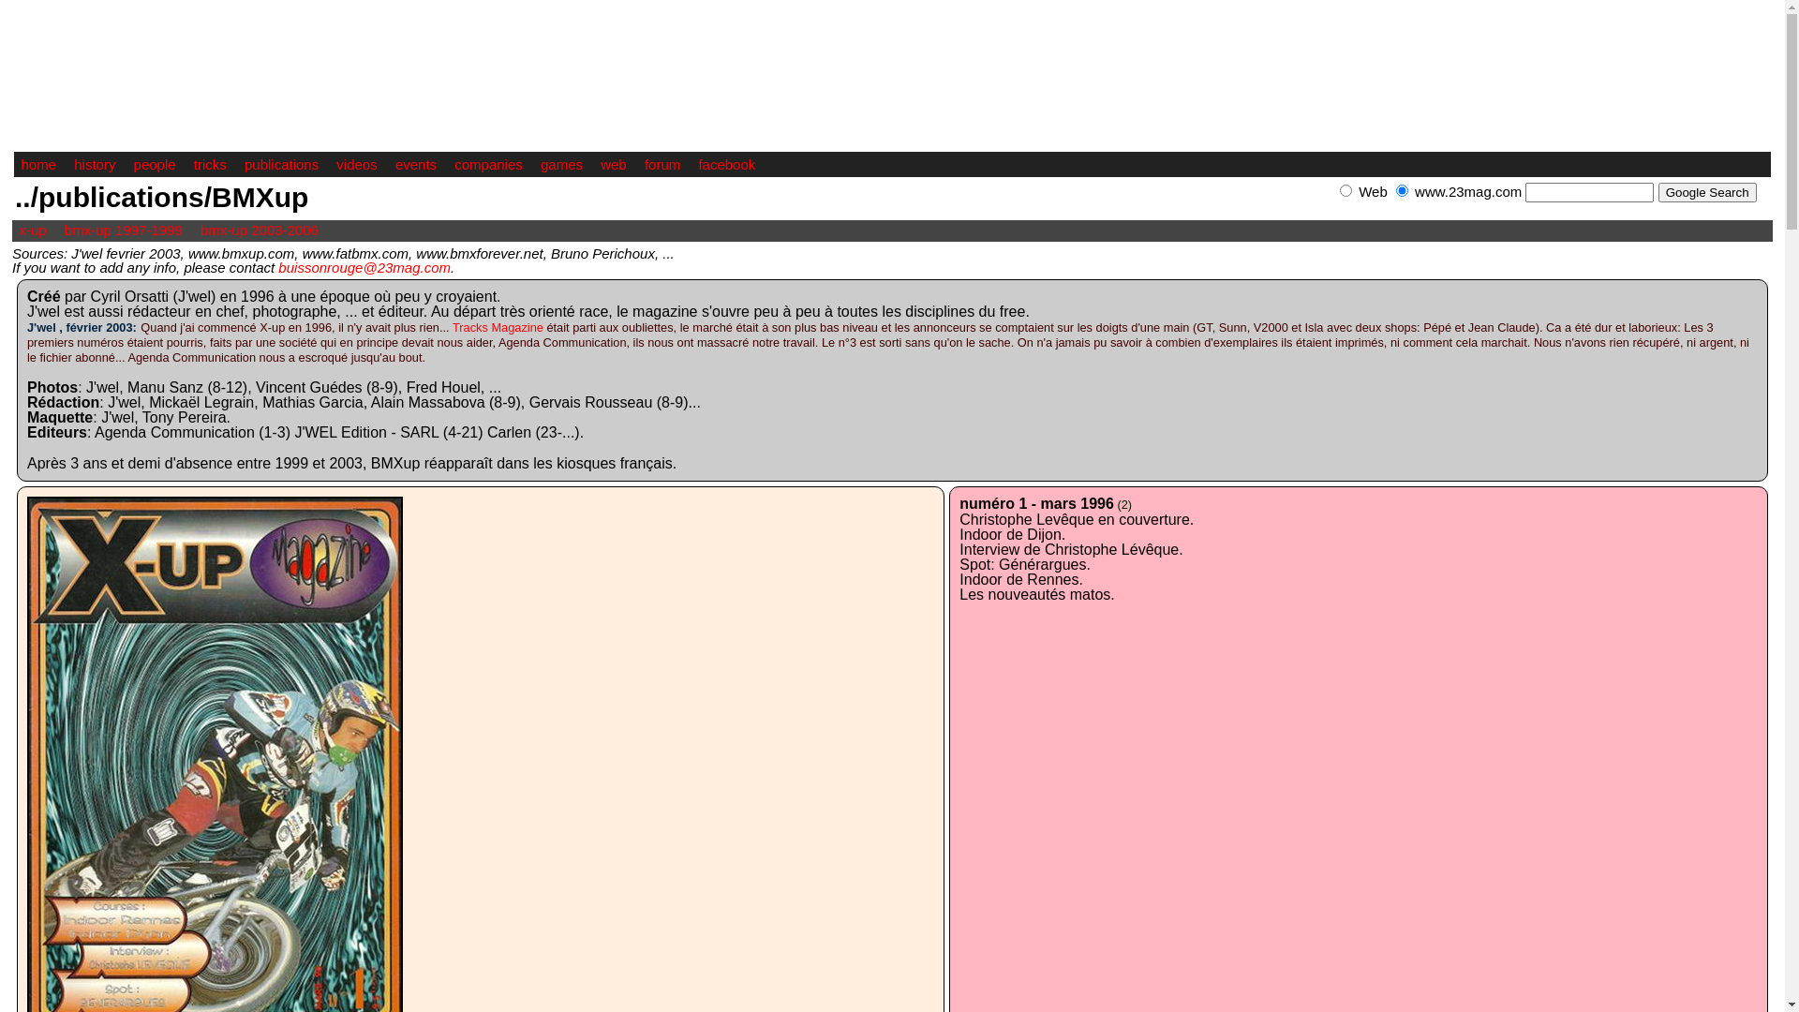 Image resolution: width=1799 pixels, height=1012 pixels. What do you see at coordinates (260, 231) in the screenshot?
I see `bmx-up 2003-2006` at bounding box center [260, 231].